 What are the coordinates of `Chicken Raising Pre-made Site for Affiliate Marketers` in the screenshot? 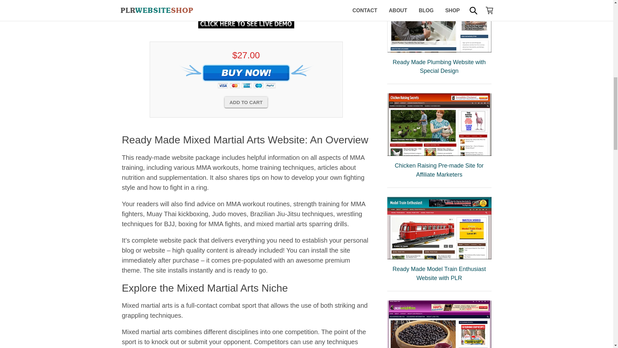 It's located at (439, 124).